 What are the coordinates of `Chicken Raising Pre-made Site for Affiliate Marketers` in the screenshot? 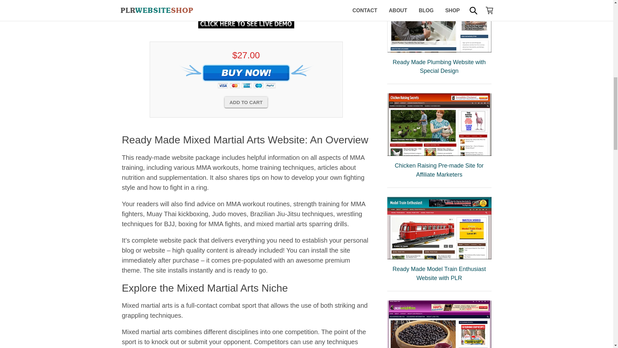 It's located at (439, 124).